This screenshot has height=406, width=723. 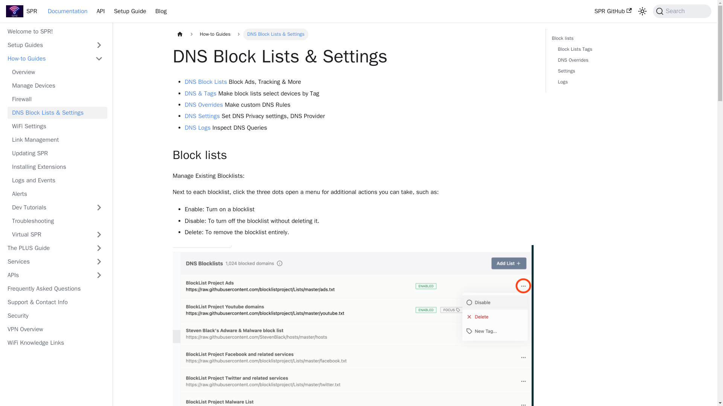 What do you see at coordinates (57, 194) in the screenshot?
I see `Alerts` at bounding box center [57, 194].